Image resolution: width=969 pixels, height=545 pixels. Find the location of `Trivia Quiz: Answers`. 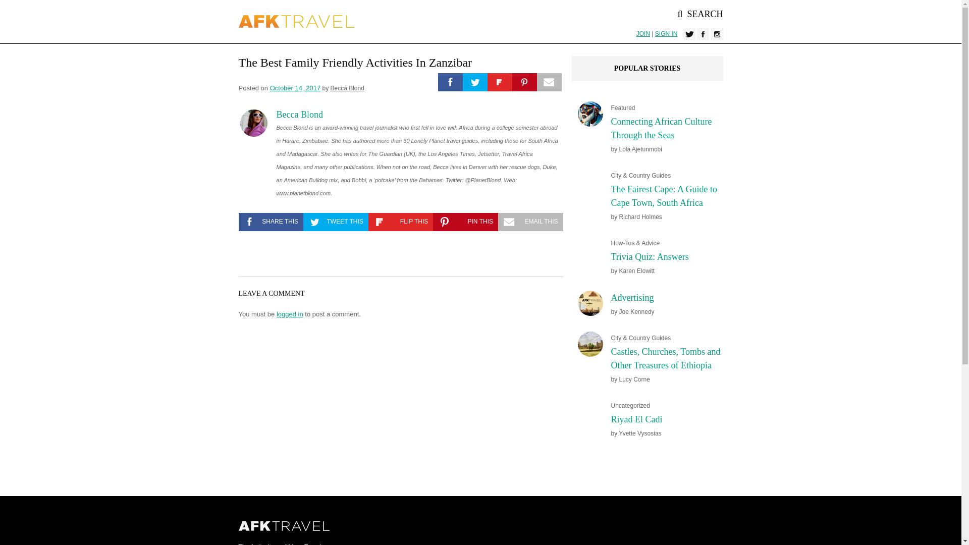

Trivia Quiz: Answers is located at coordinates (649, 256).